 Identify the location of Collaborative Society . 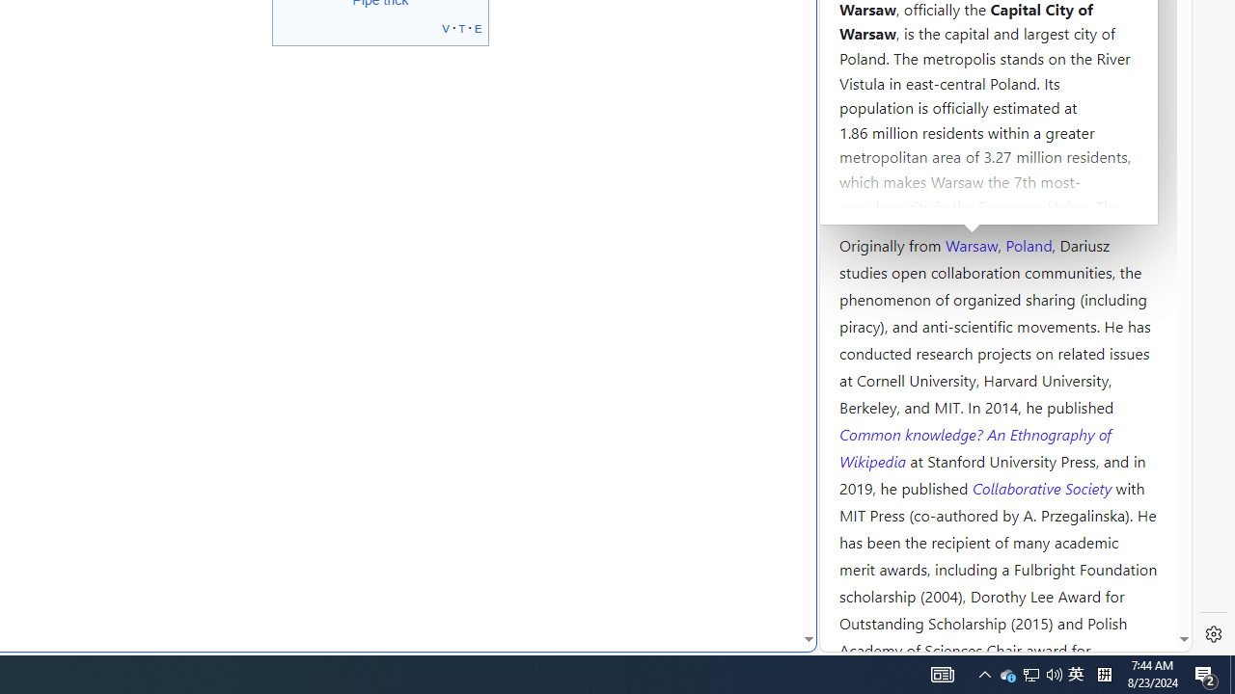
(1044, 487).